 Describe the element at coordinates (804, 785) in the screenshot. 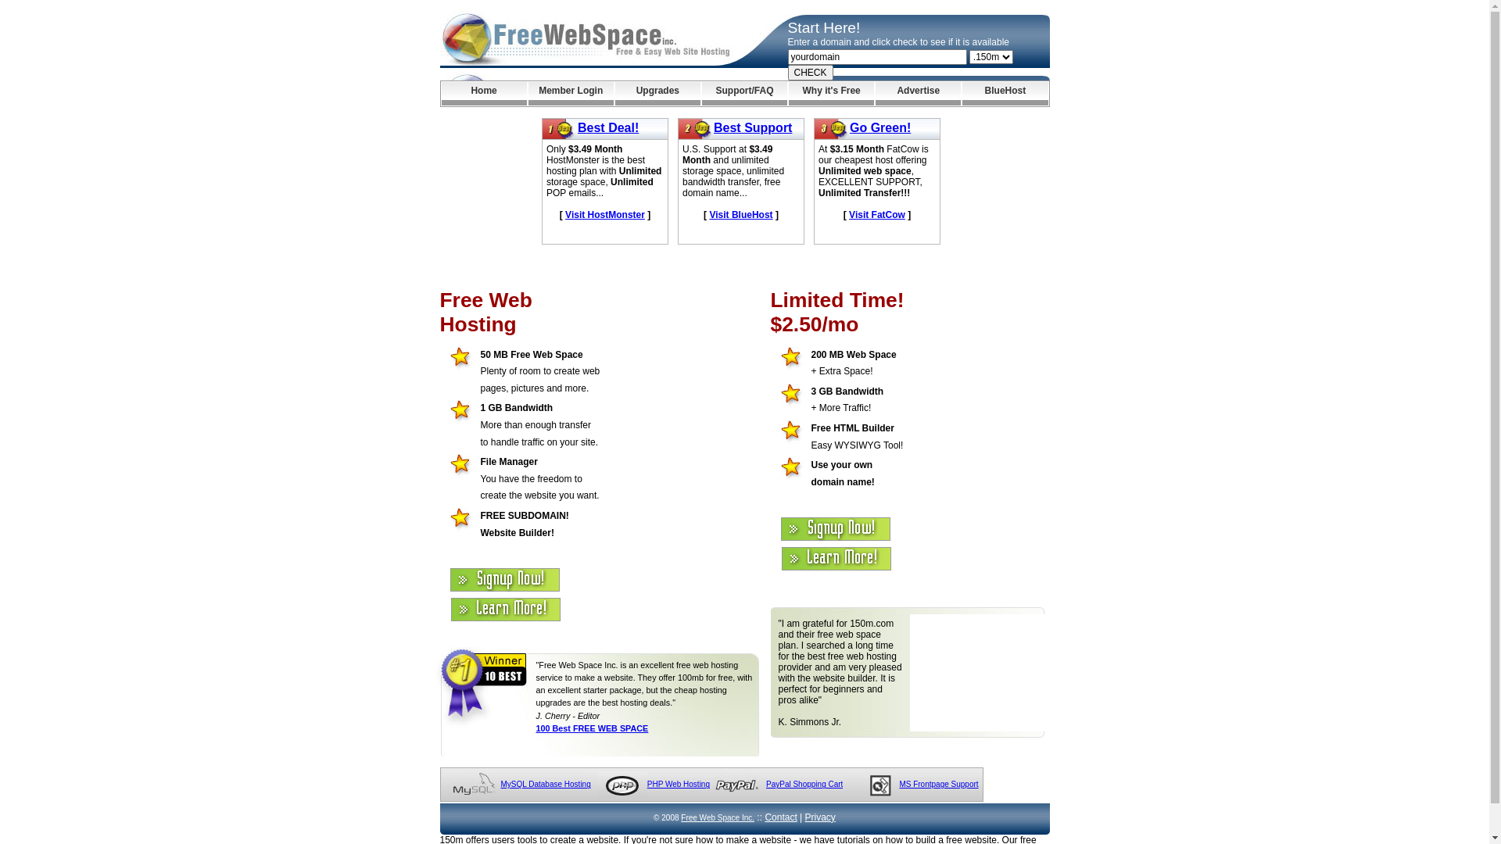

I see `PayPal Shopping Cart` at that location.